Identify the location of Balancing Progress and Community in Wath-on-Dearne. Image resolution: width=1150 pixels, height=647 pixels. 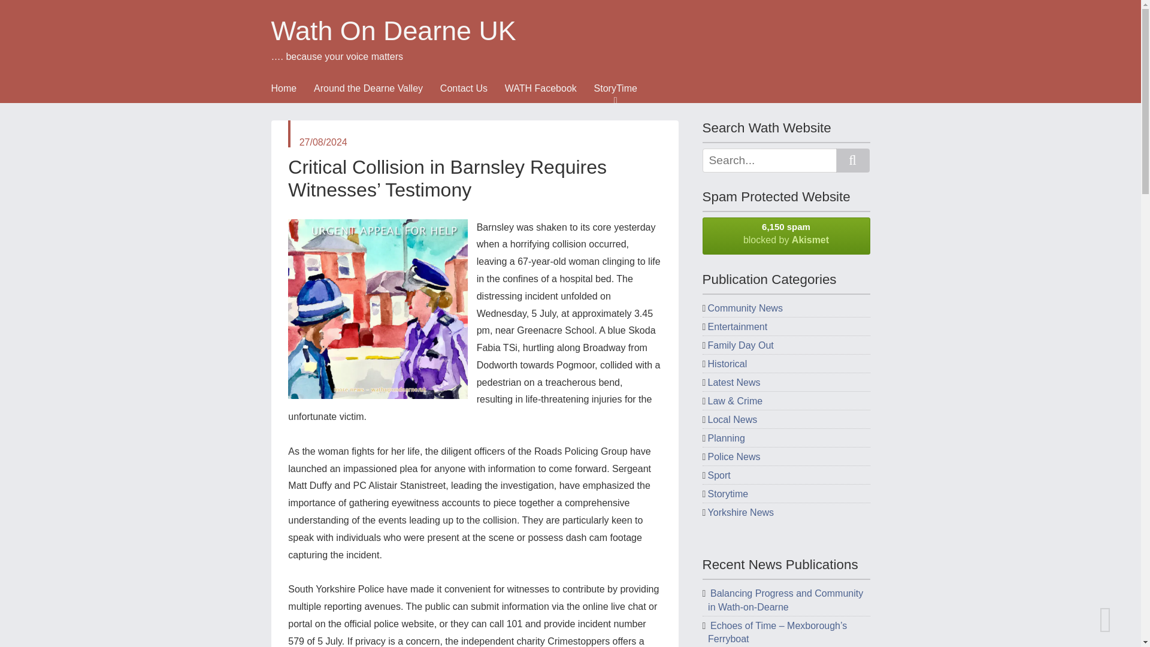
(786, 599).